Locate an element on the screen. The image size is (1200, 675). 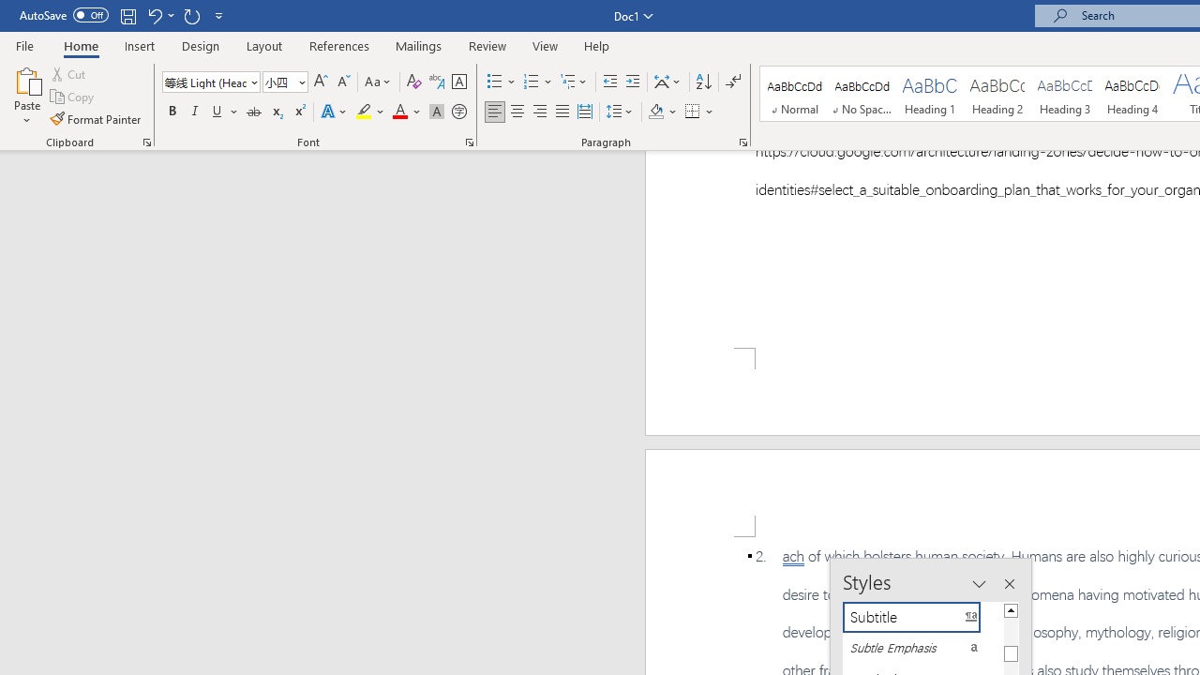
Heading 2 is located at coordinates (997, 94).